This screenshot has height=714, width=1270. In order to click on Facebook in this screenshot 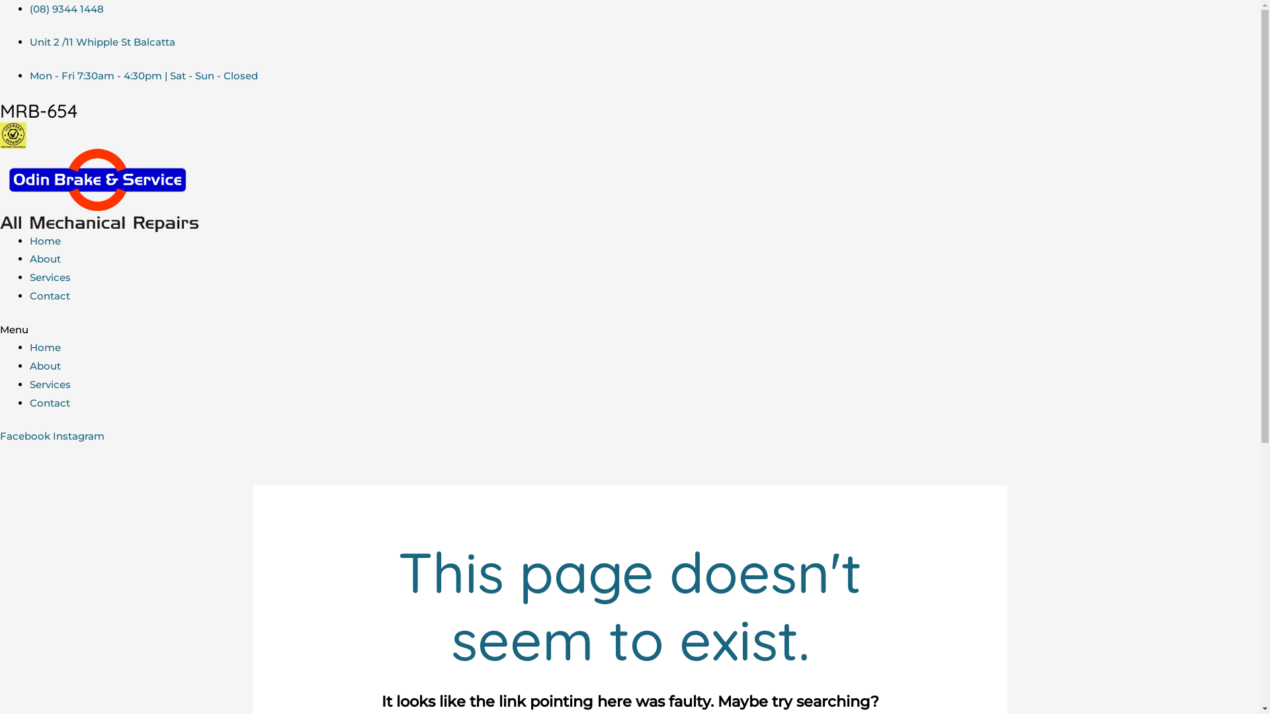, I will do `click(26, 436)`.